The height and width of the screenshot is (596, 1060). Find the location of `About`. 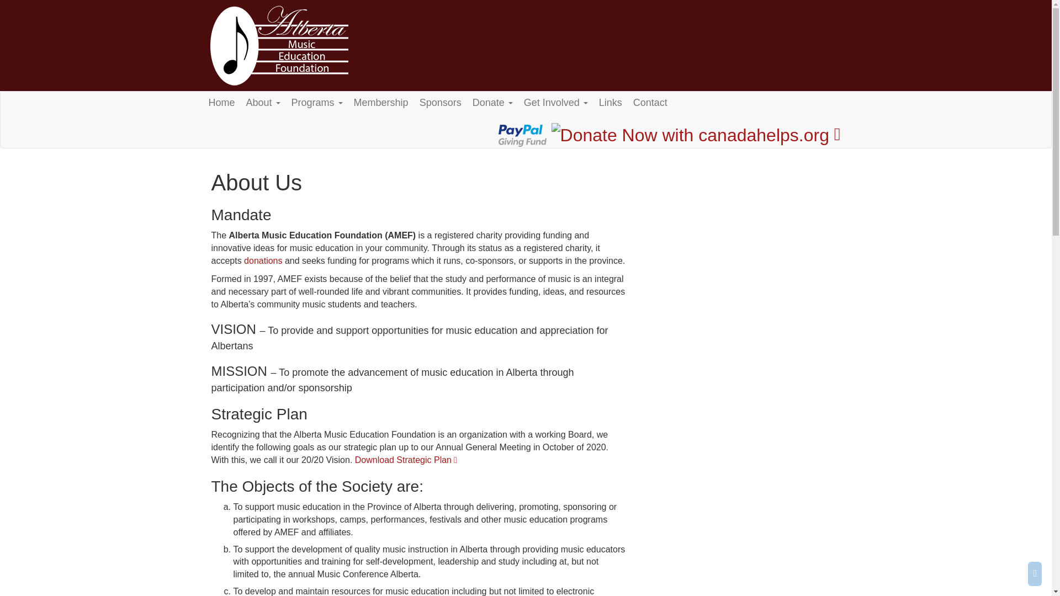

About is located at coordinates (263, 103).